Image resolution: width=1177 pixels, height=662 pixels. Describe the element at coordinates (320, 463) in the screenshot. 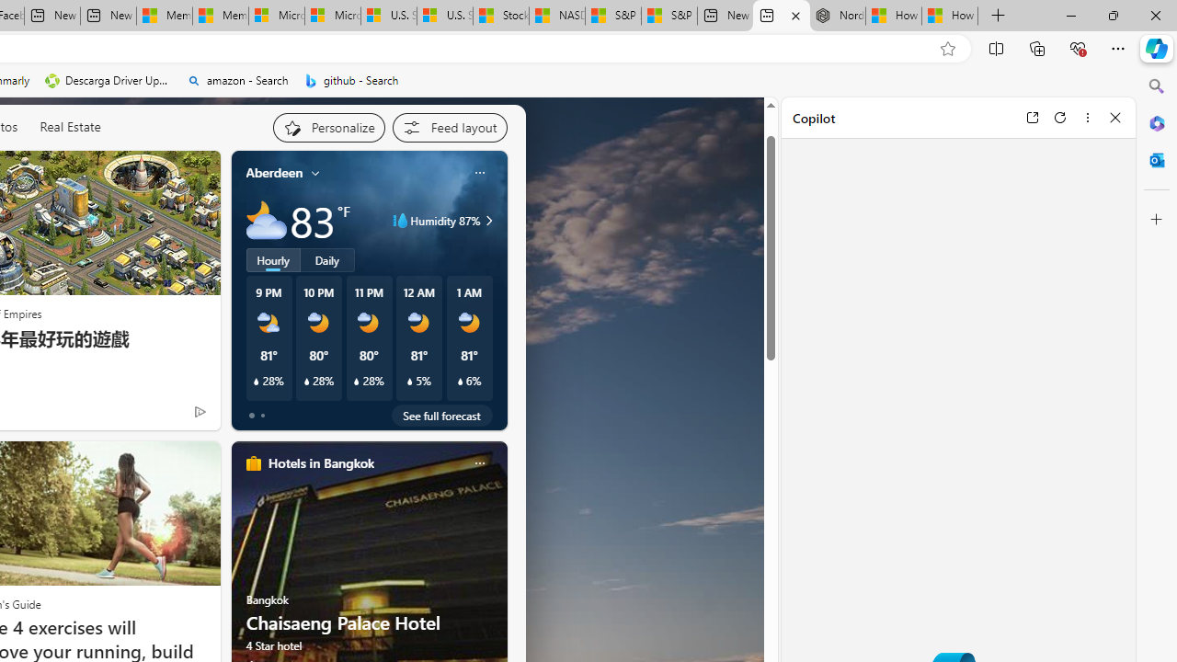

I see `Hotels in Bangkok` at that location.